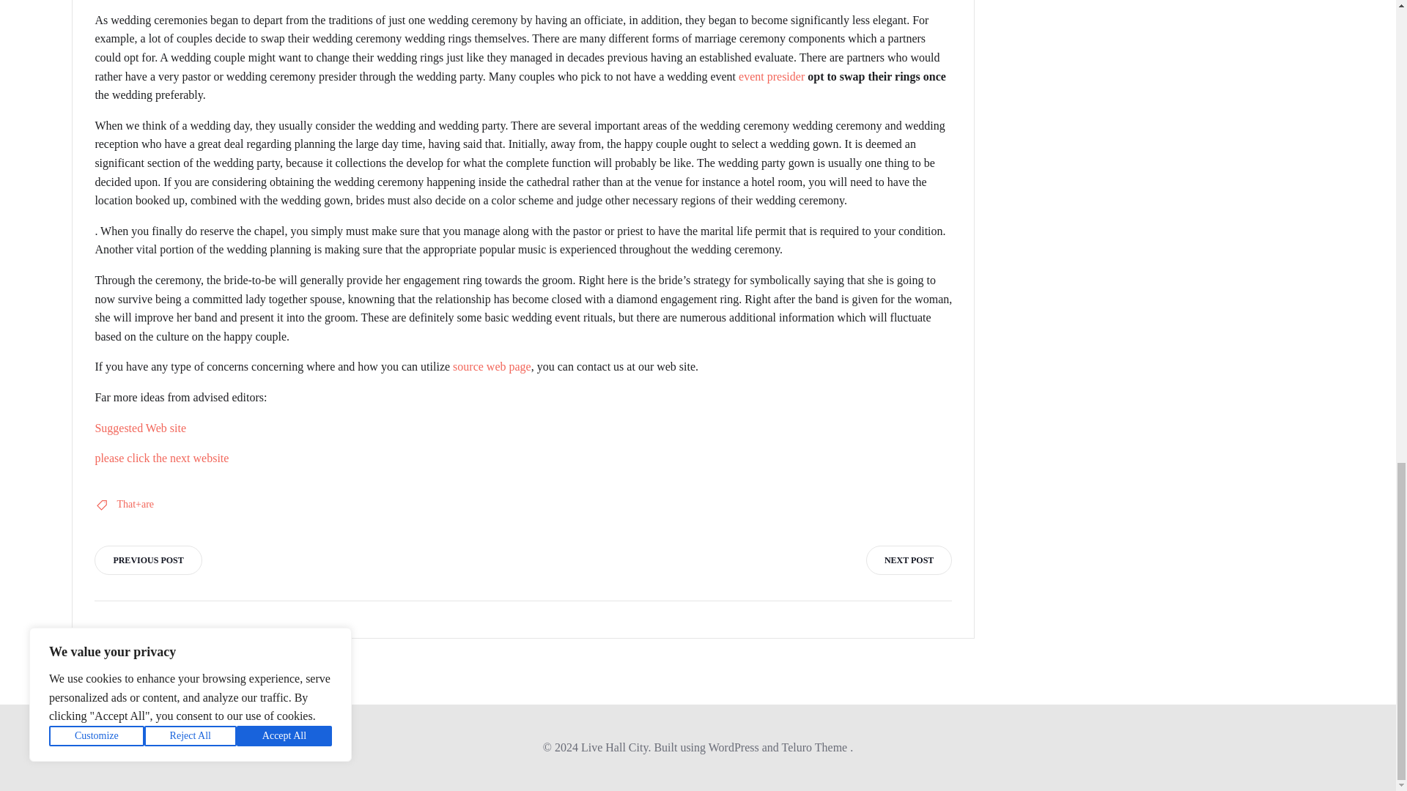 This screenshot has height=791, width=1407. Describe the element at coordinates (492, 366) in the screenshot. I see `source web page` at that location.